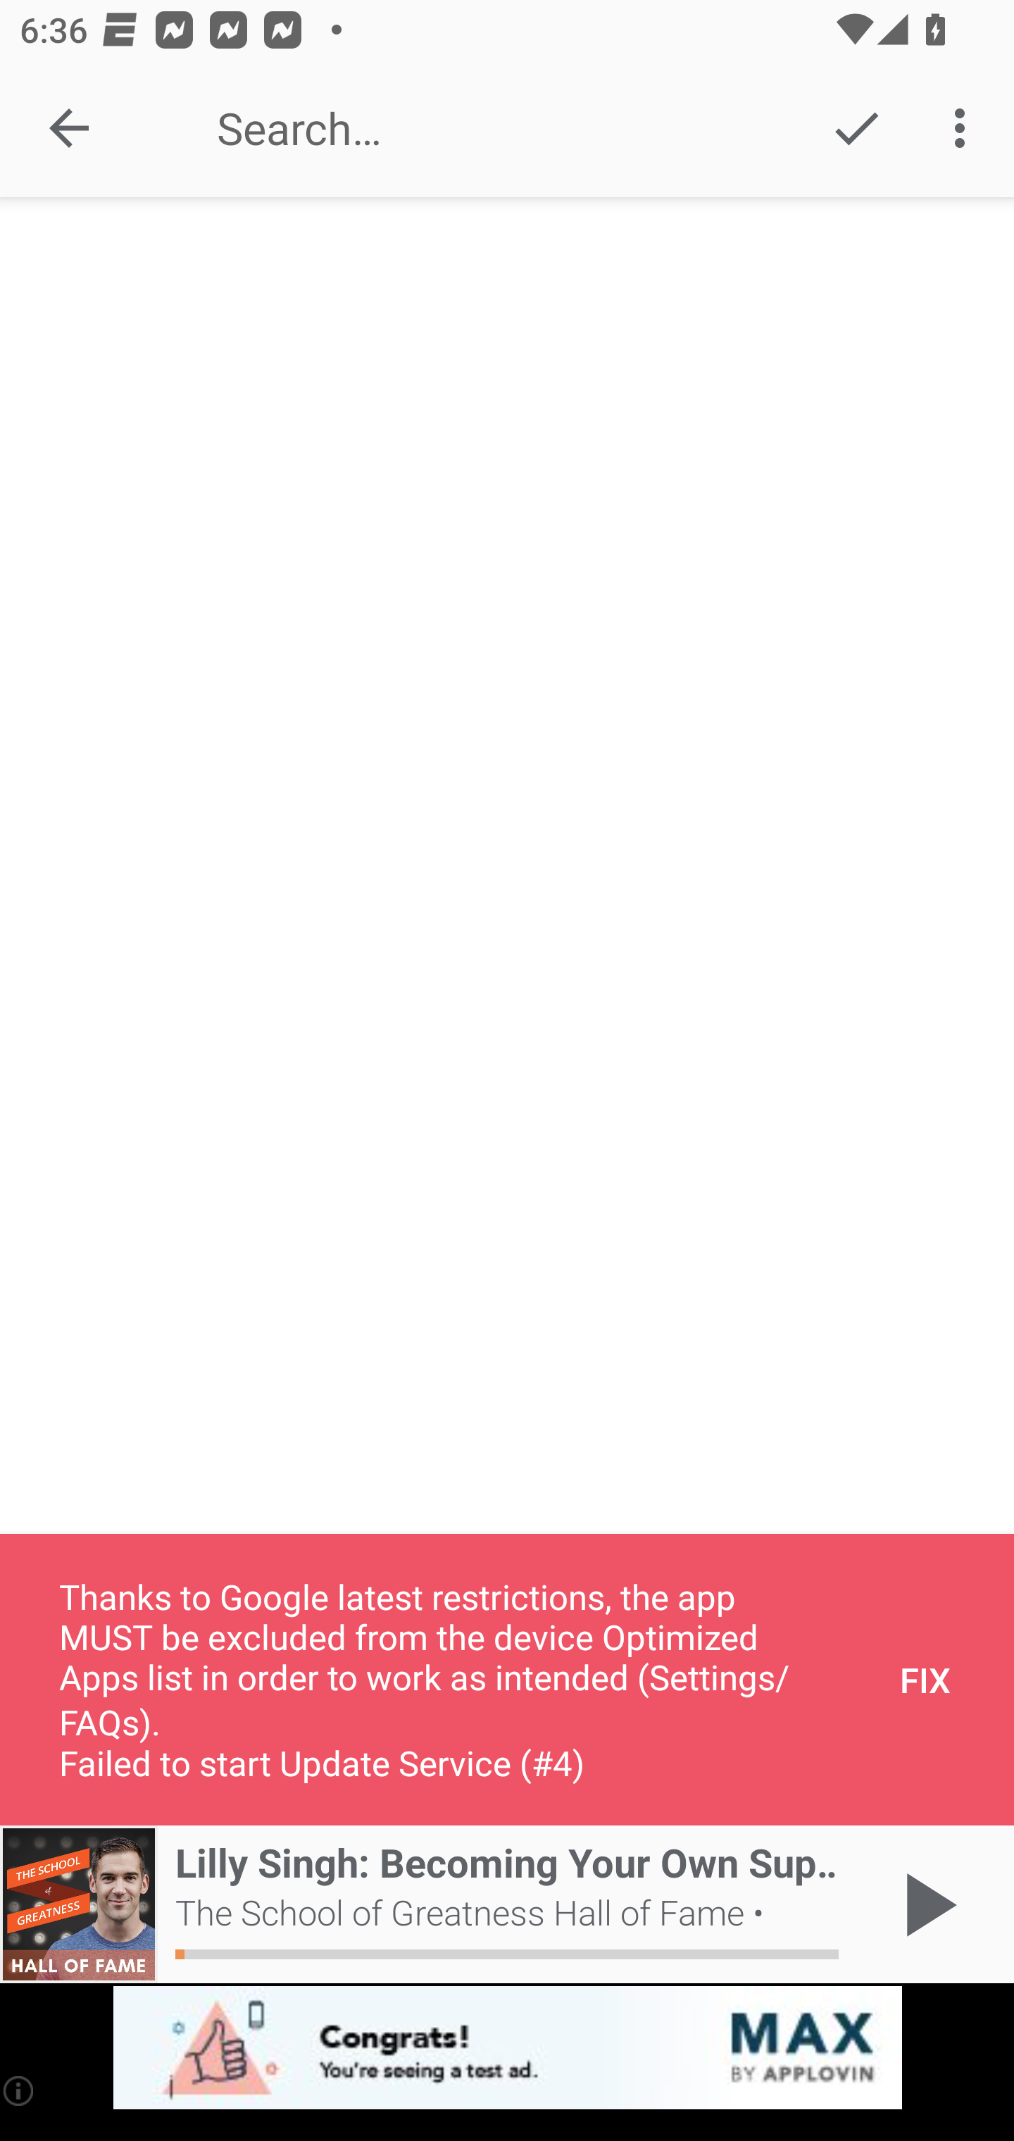 Image resolution: width=1014 pixels, height=2141 pixels. Describe the element at coordinates (507, 2049) in the screenshot. I see `app-monetization` at that location.